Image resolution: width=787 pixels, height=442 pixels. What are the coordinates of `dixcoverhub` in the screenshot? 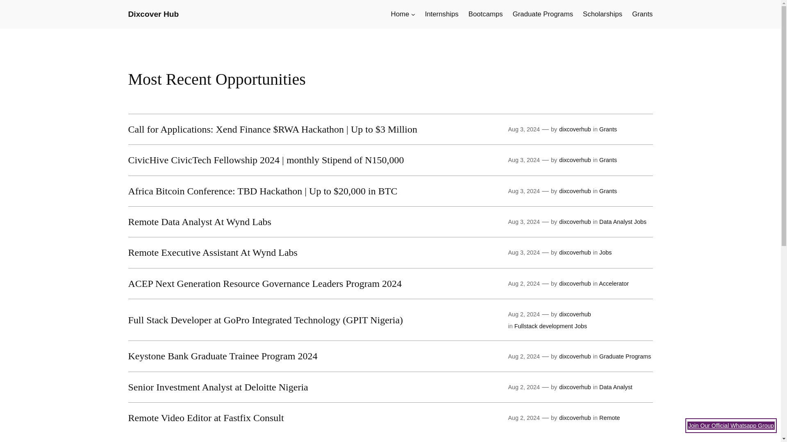 It's located at (575, 221).